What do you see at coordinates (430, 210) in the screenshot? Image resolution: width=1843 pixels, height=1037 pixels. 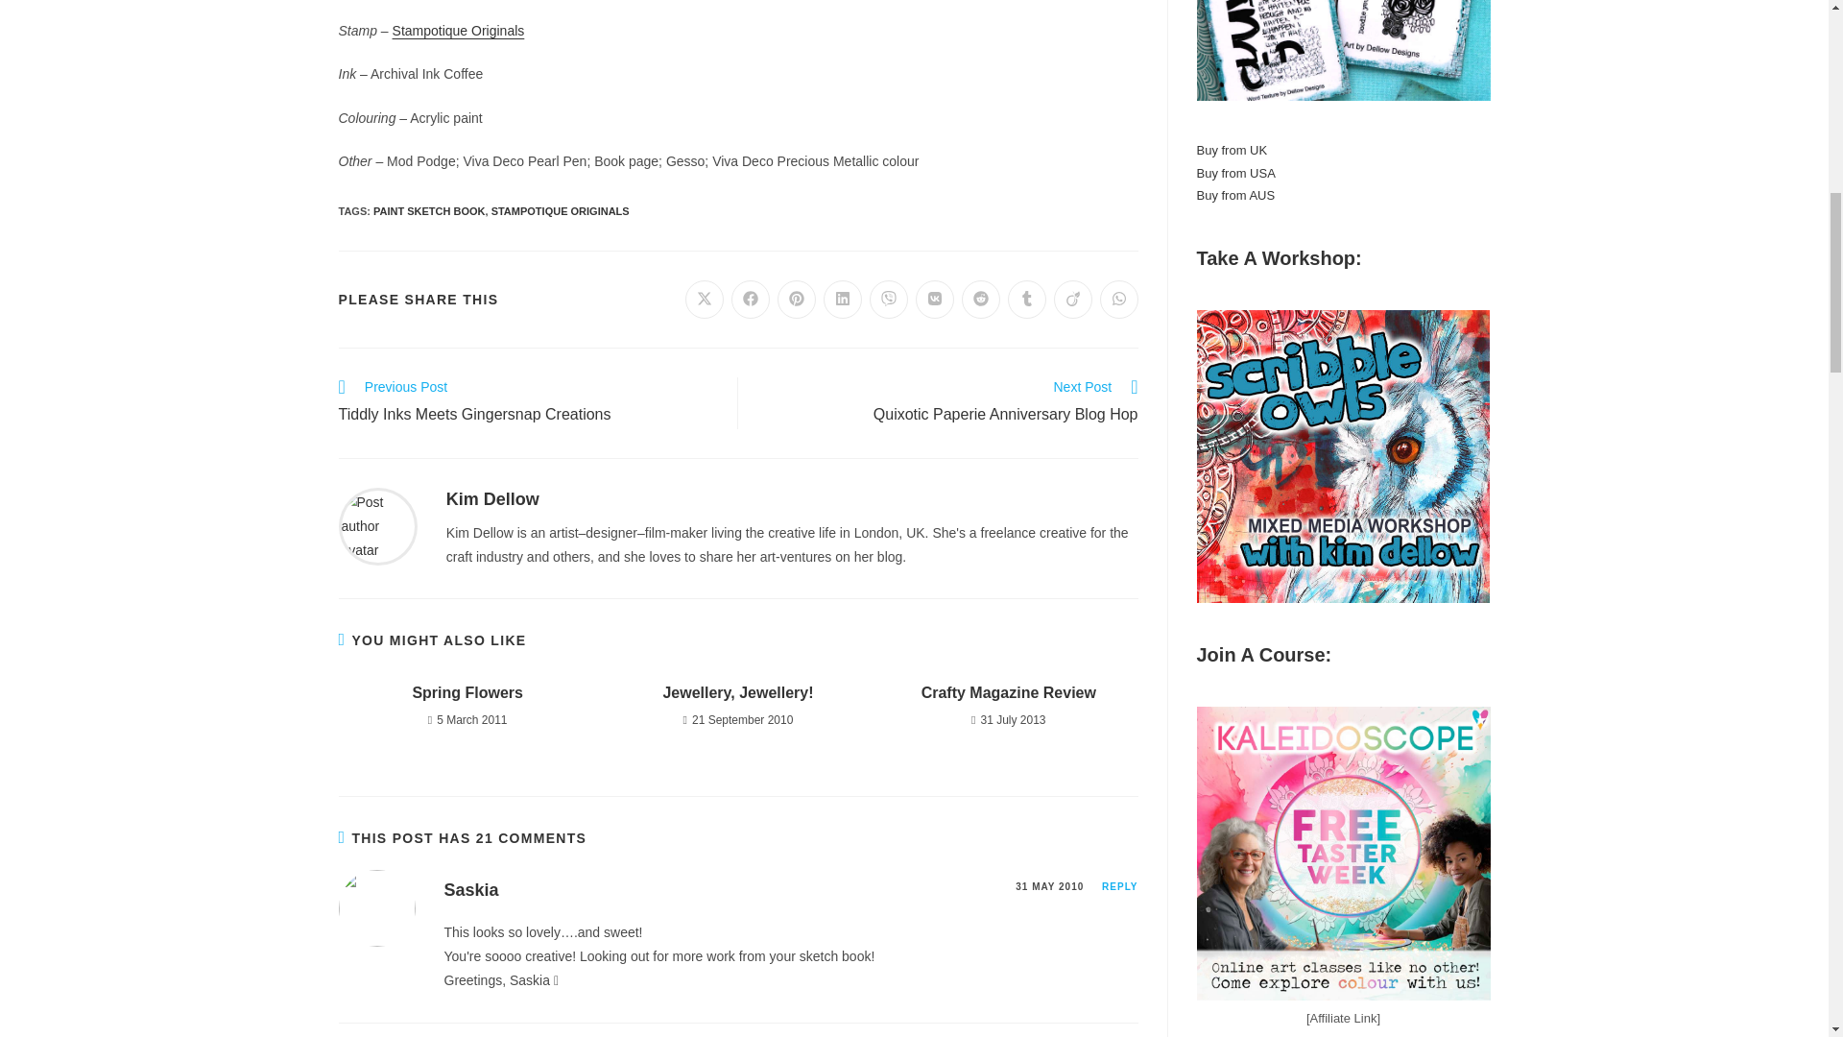 I see `PAINT SKETCH BOOK` at bounding box center [430, 210].